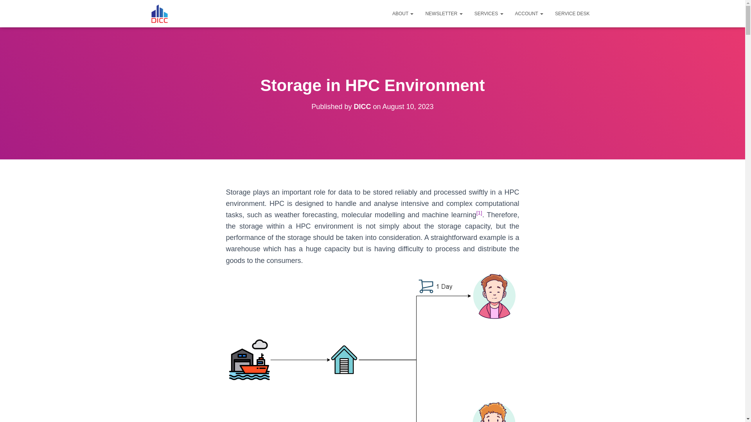 This screenshot has width=751, height=422. Describe the element at coordinates (444, 13) in the screenshot. I see `Newsletter` at that location.